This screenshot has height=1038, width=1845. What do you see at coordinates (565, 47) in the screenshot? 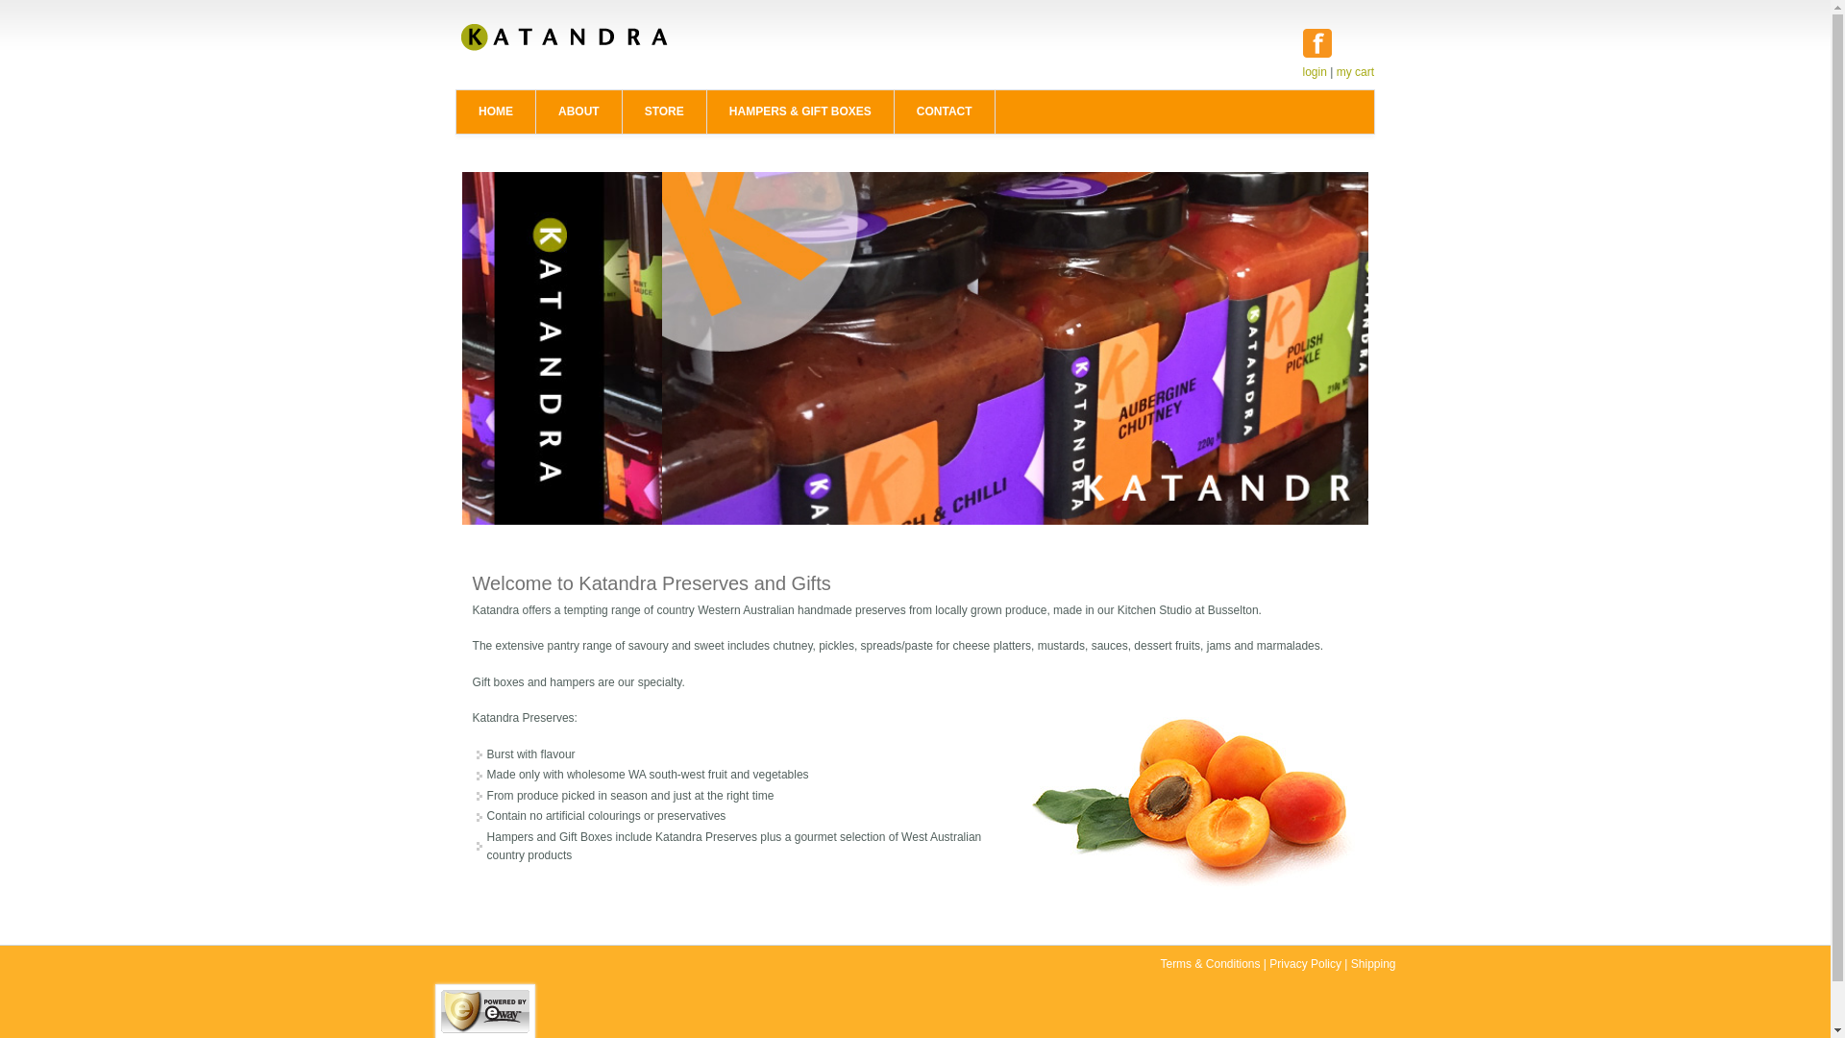
I see `Home` at bounding box center [565, 47].